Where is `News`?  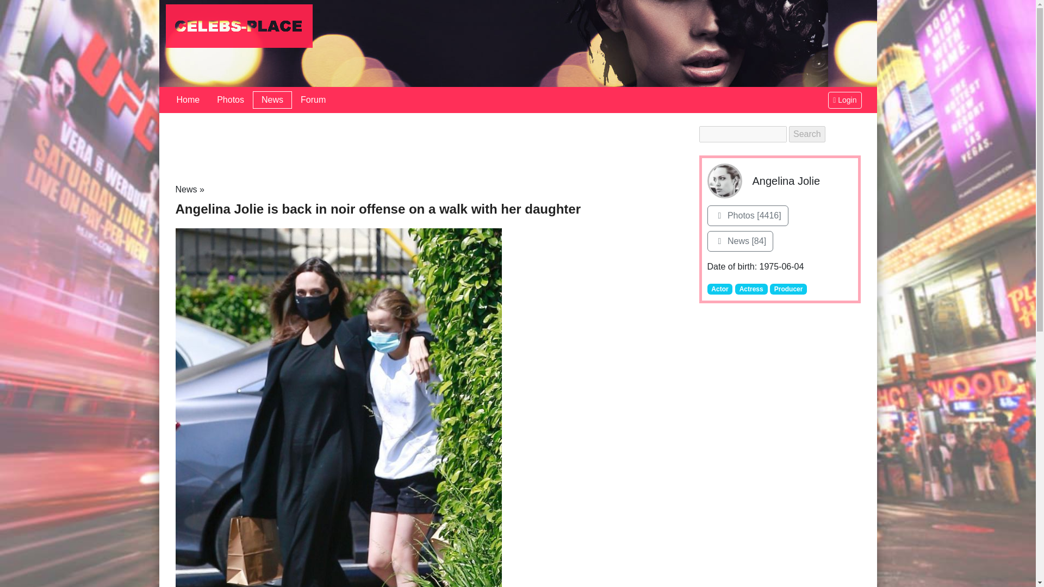
News is located at coordinates (272, 100).